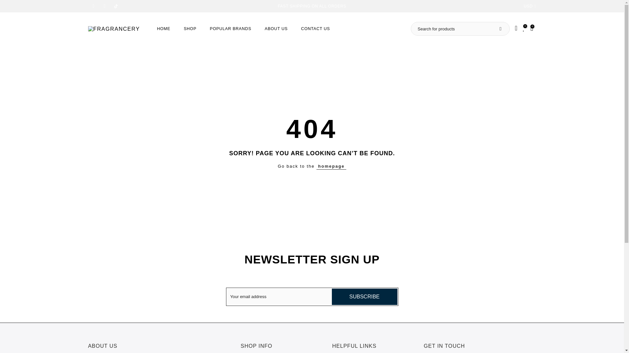  What do you see at coordinates (532, 29) in the screenshot?
I see `0` at bounding box center [532, 29].